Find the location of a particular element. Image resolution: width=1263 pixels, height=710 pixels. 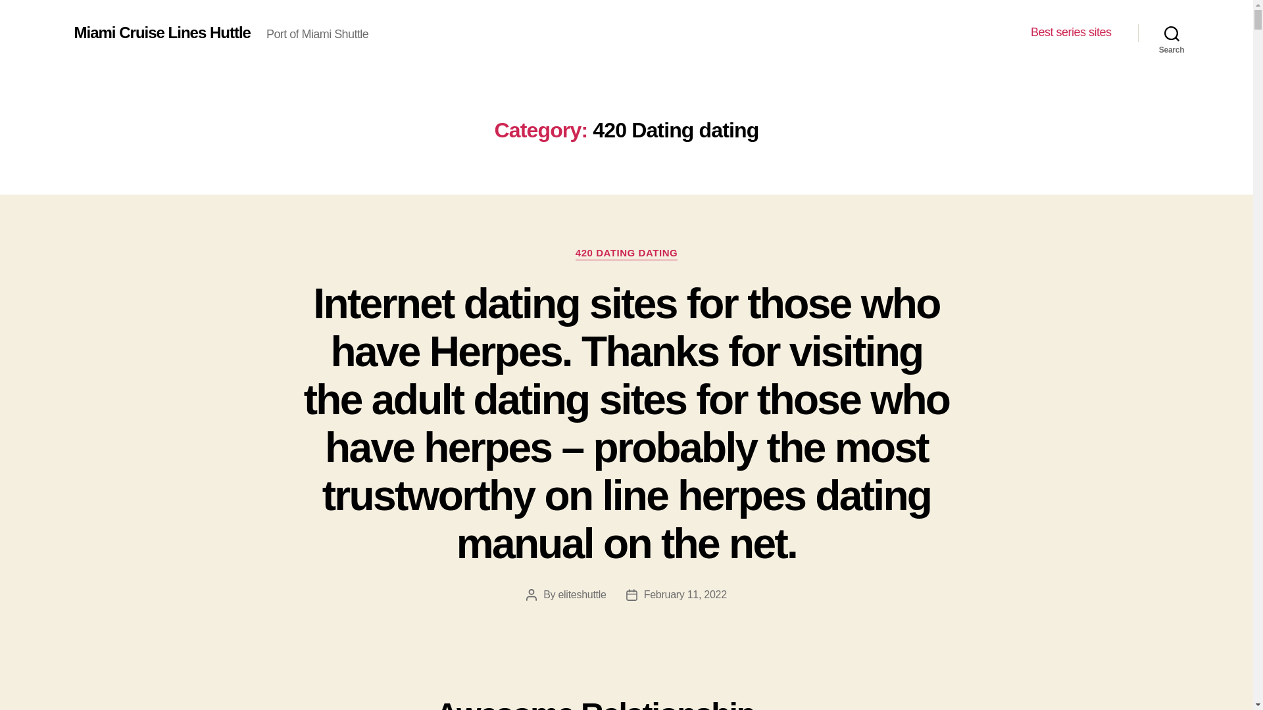

Miami Cruise Lines Huttle is located at coordinates (162, 32).